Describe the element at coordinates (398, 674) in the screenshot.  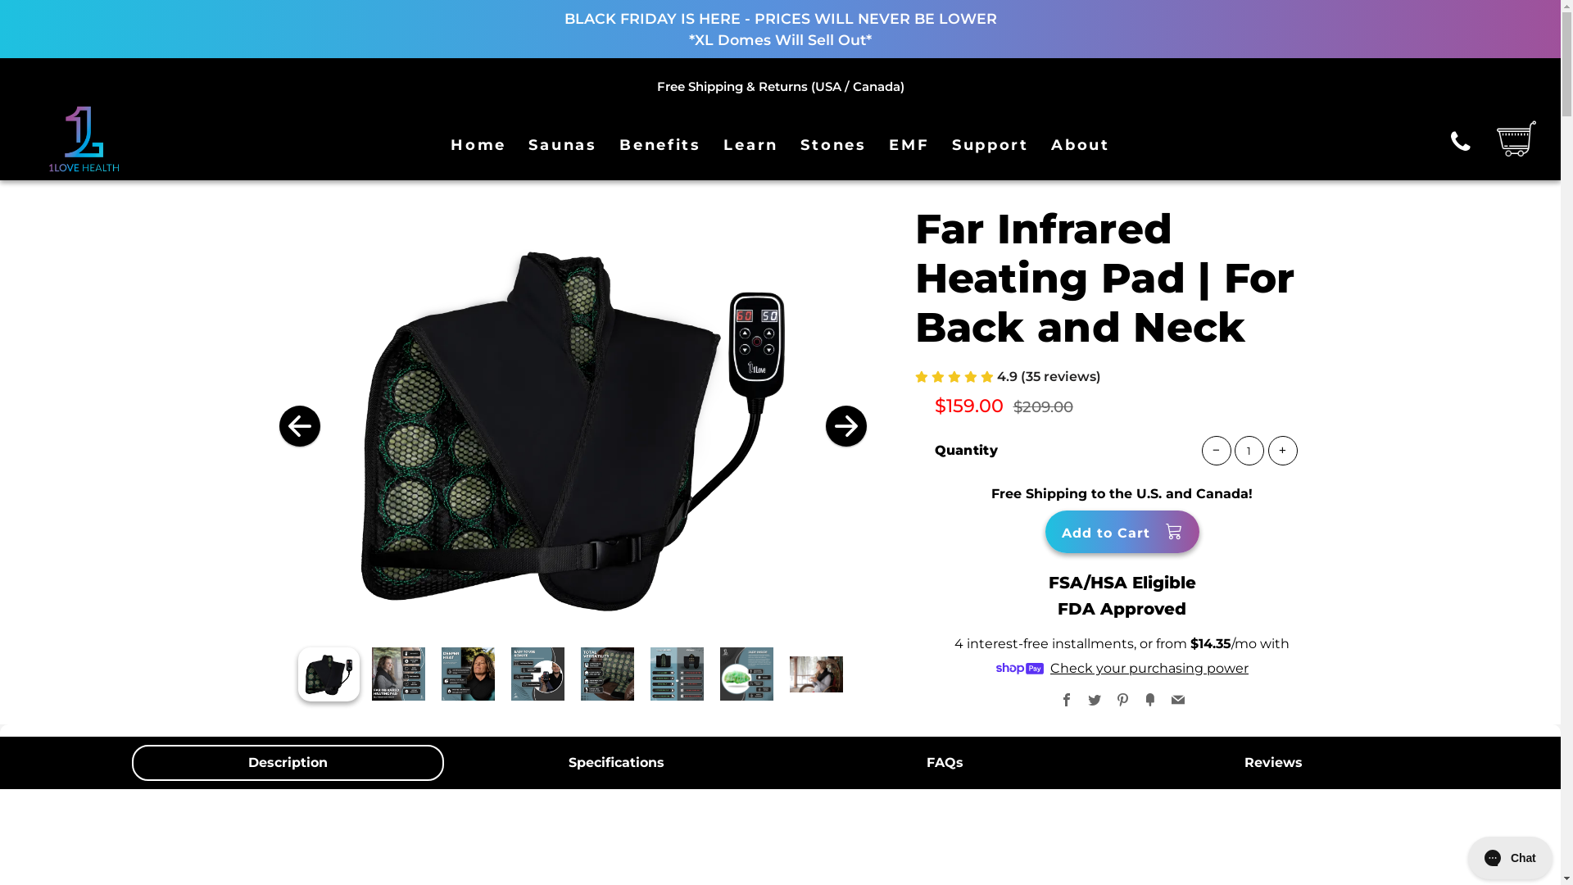
I see `0` at that location.